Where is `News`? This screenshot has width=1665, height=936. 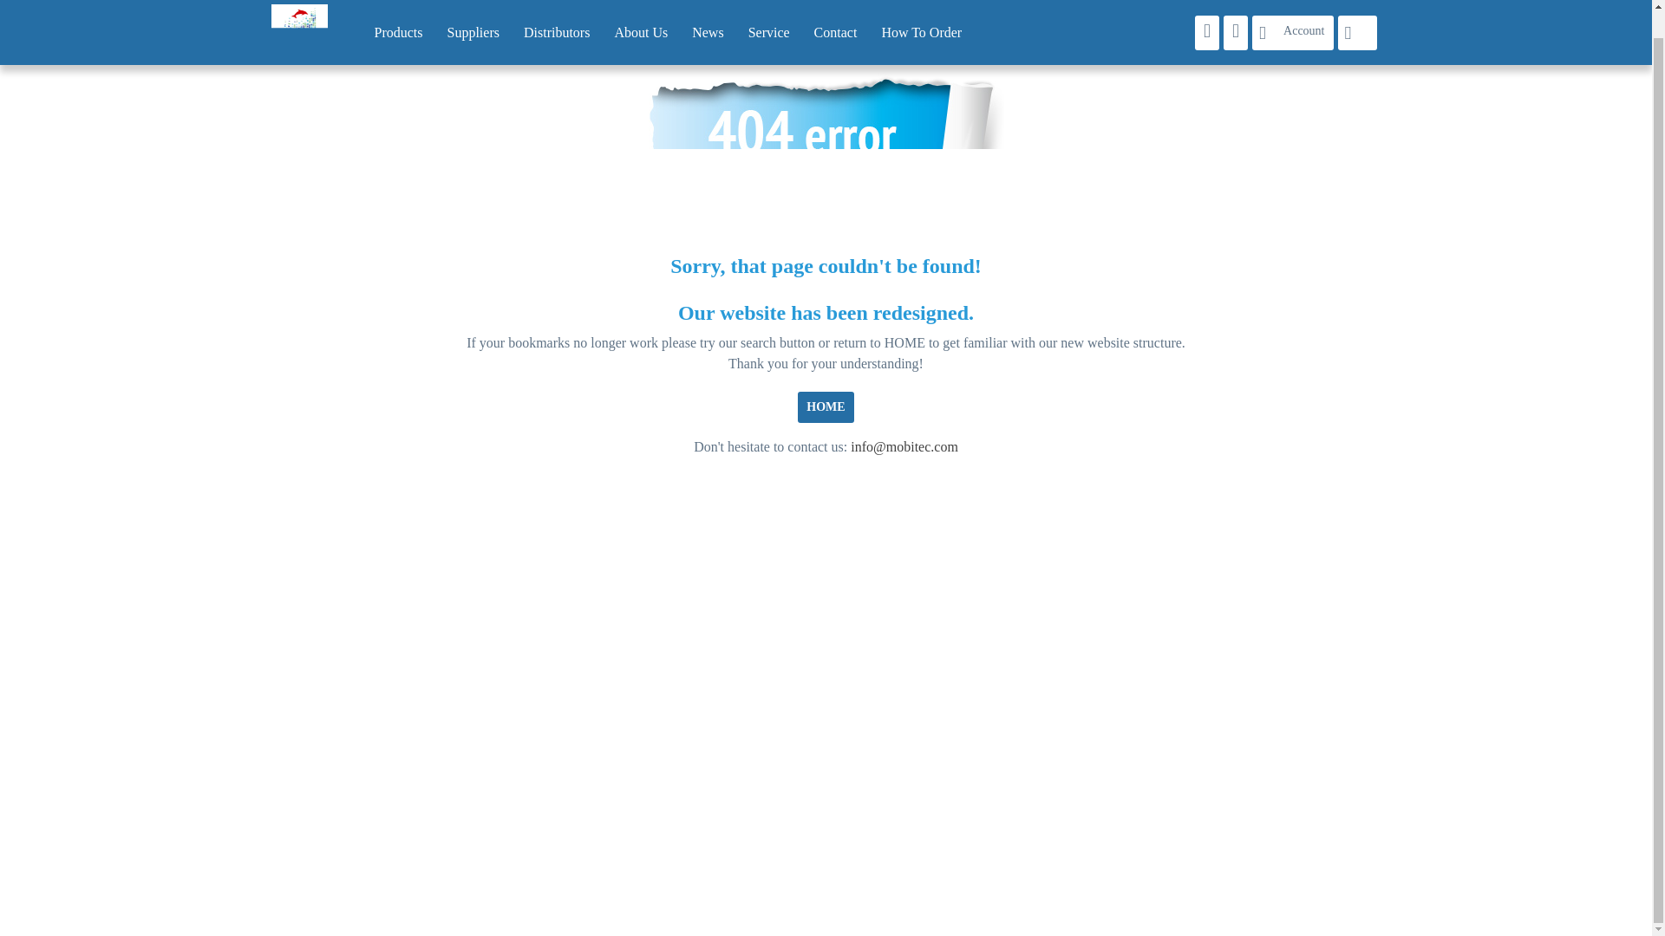 News is located at coordinates (708, 10).